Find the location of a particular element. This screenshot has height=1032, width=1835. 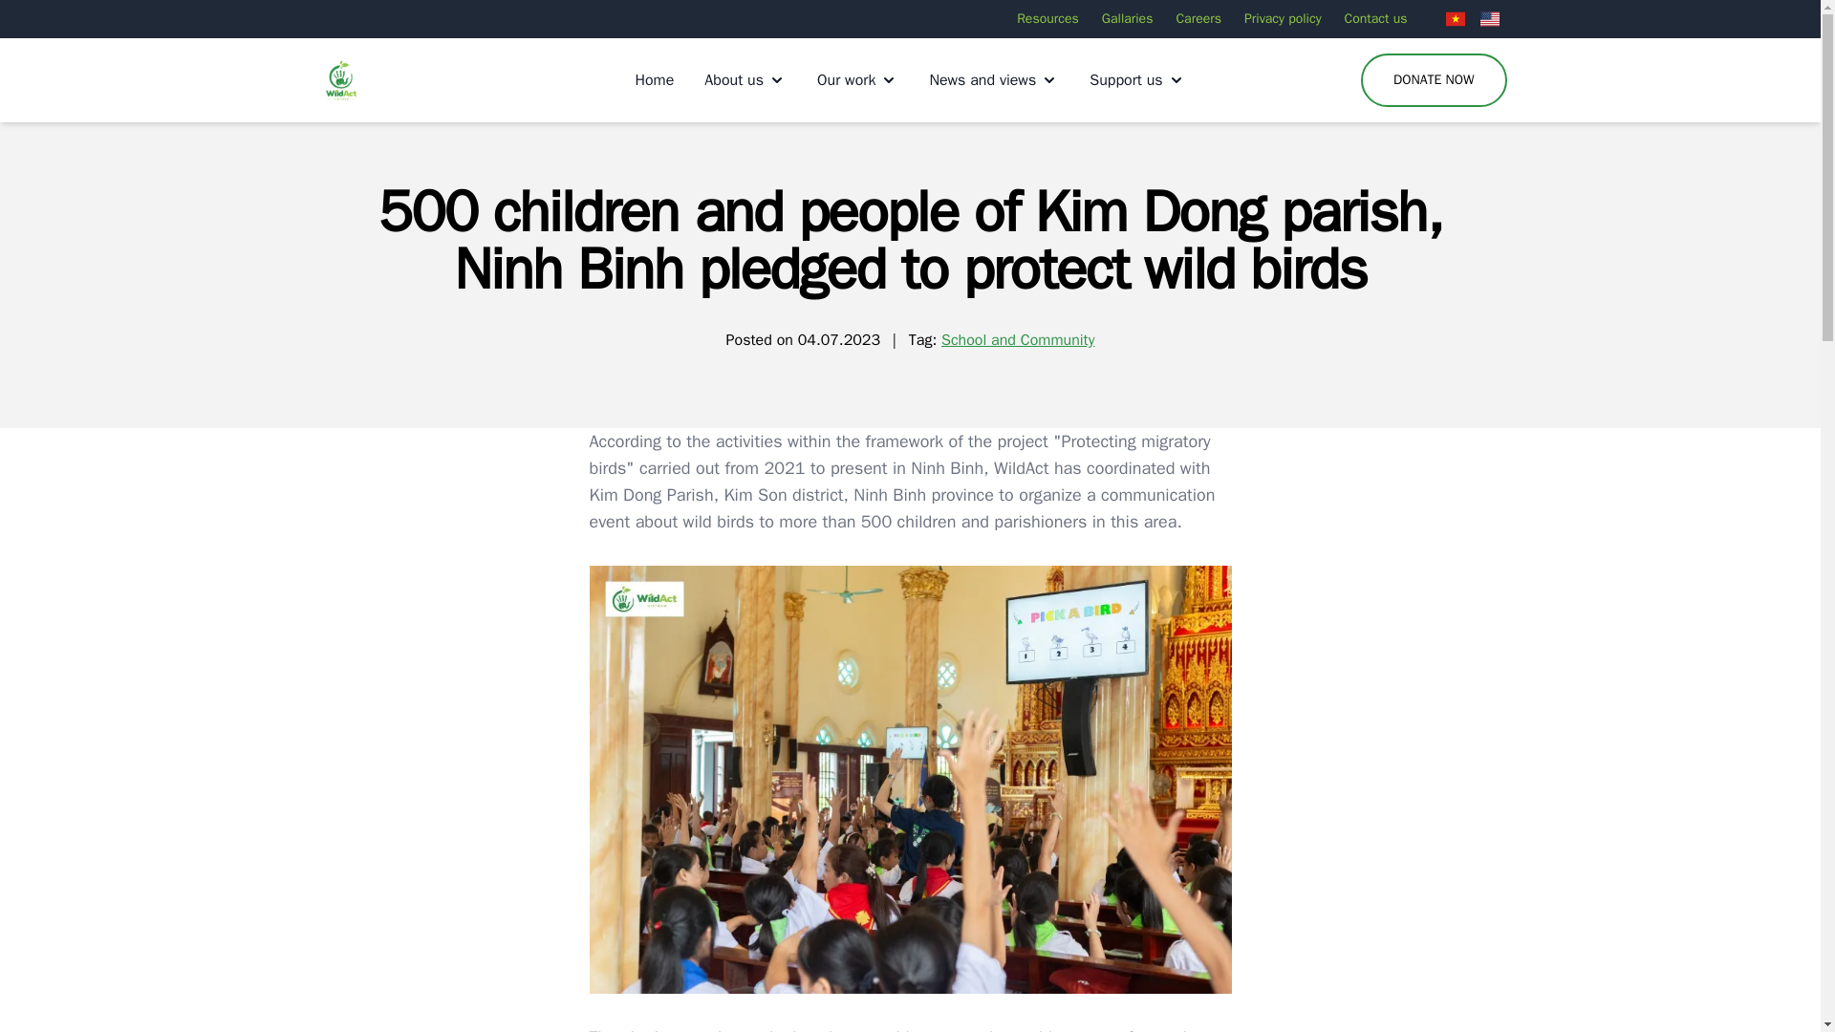

DONATE NOW is located at coordinates (1434, 80).